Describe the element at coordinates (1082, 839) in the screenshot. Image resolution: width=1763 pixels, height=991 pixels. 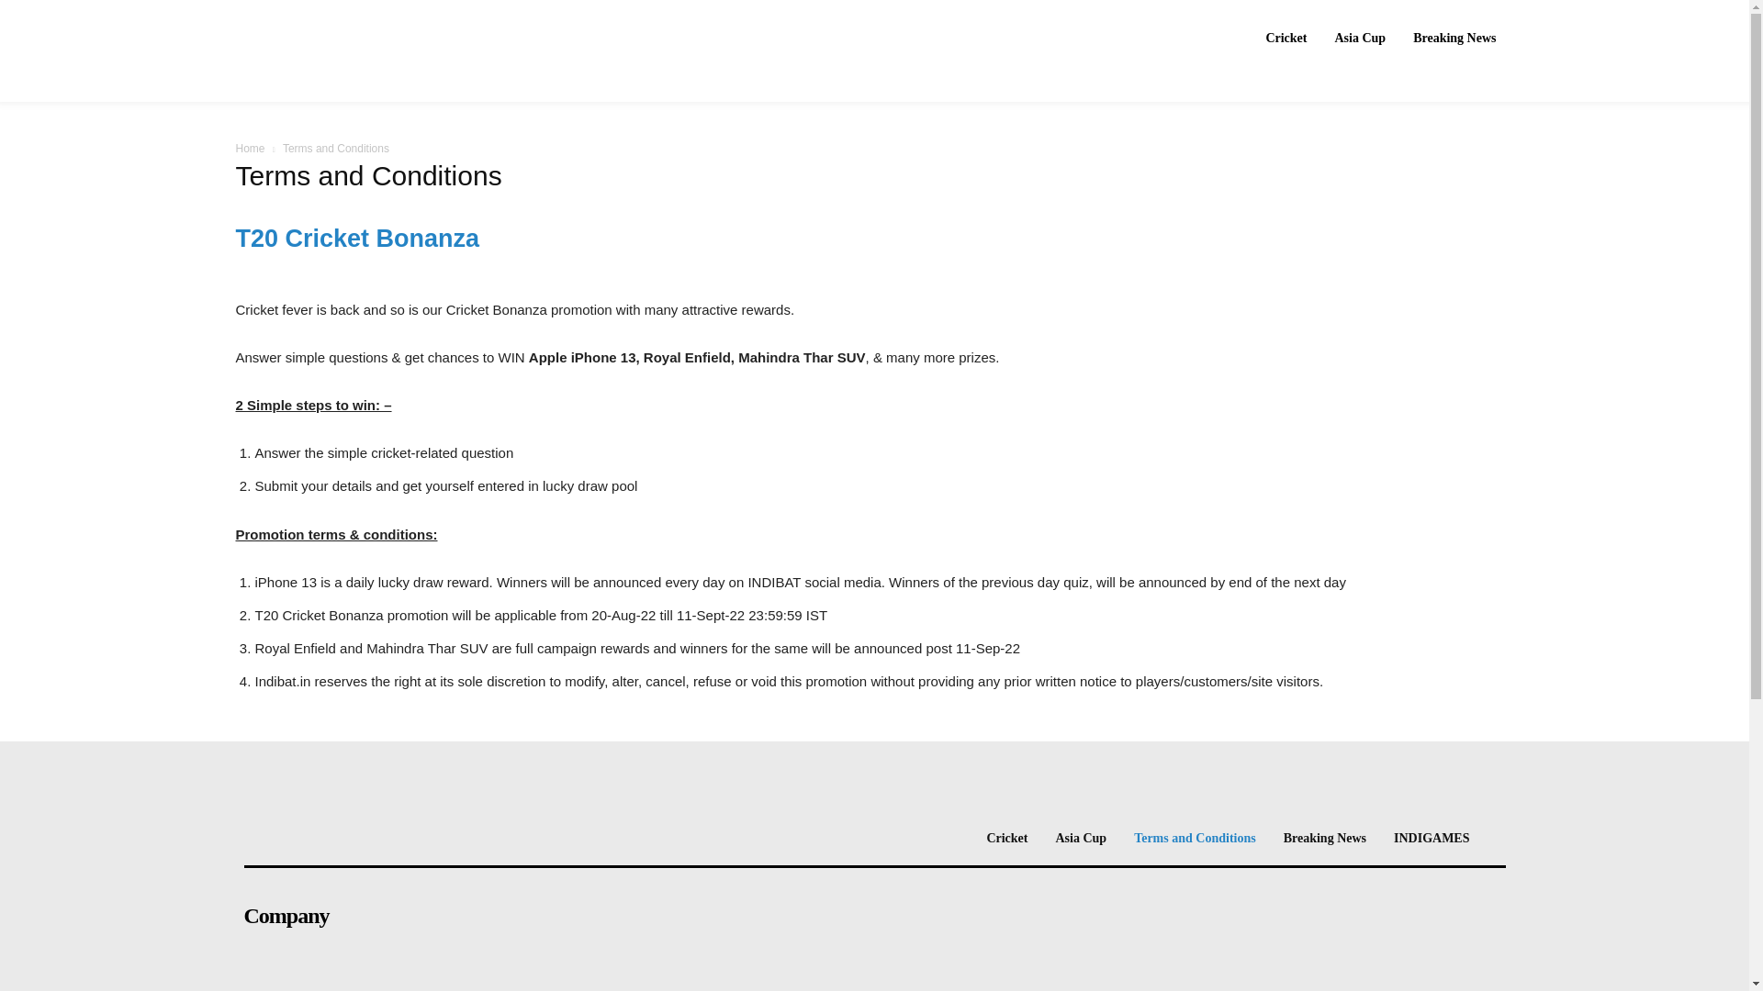
I see `Asia Cup` at that location.